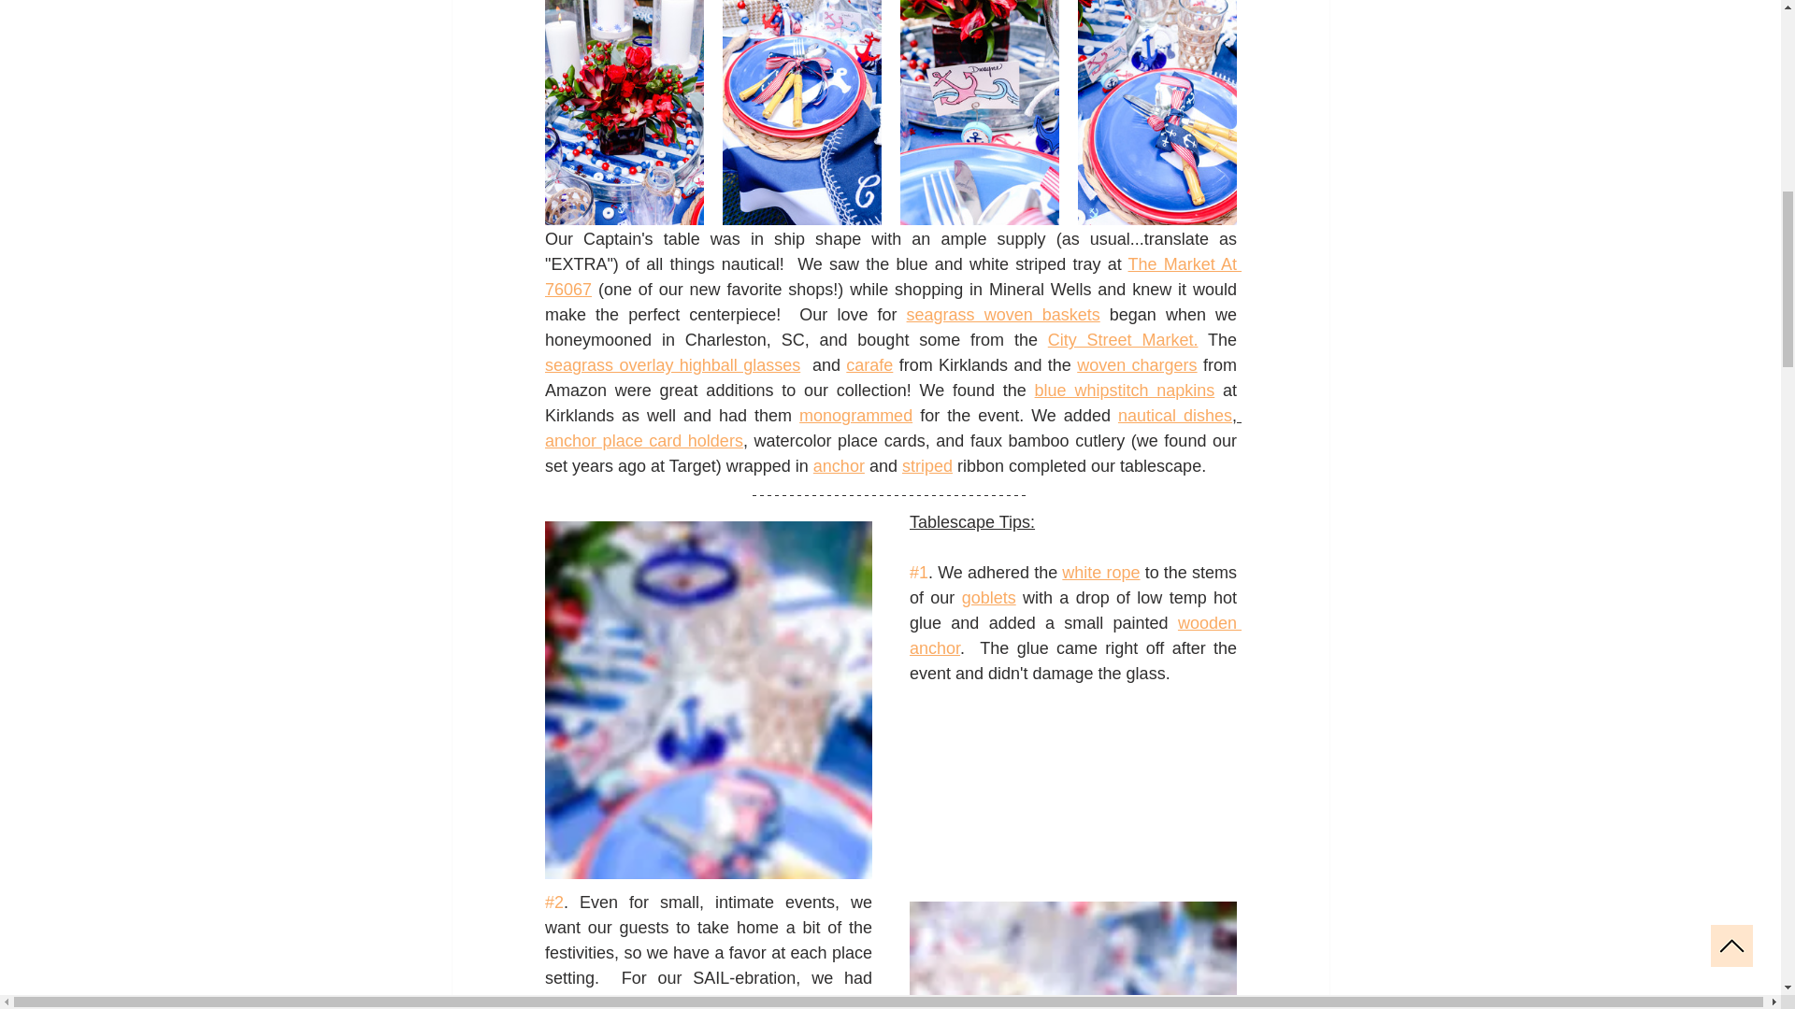 The image size is (1795, 1009). I want to click on striped, so click(926, 465).